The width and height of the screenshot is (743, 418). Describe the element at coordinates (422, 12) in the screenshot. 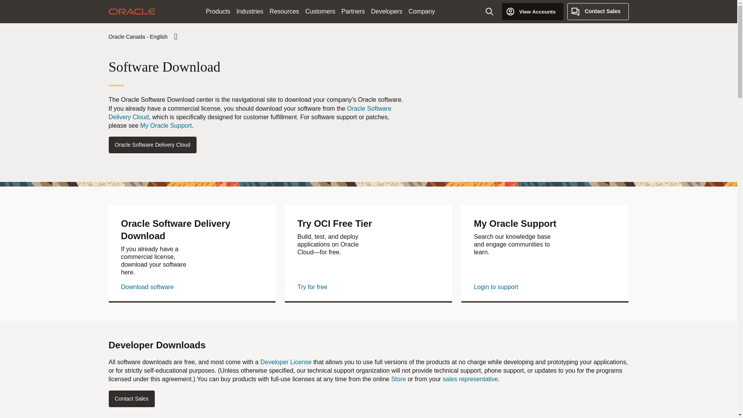

I see `Company` at that location.